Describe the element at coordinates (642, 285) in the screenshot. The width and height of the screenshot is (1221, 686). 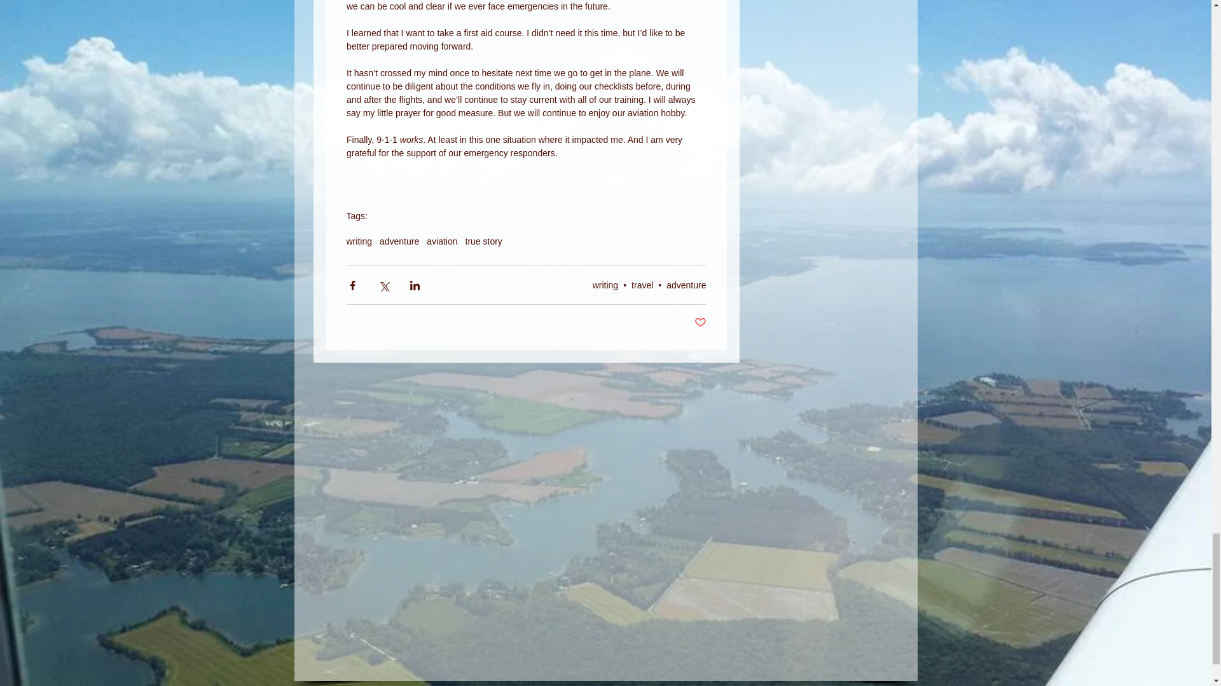
I see `travel` at that location.